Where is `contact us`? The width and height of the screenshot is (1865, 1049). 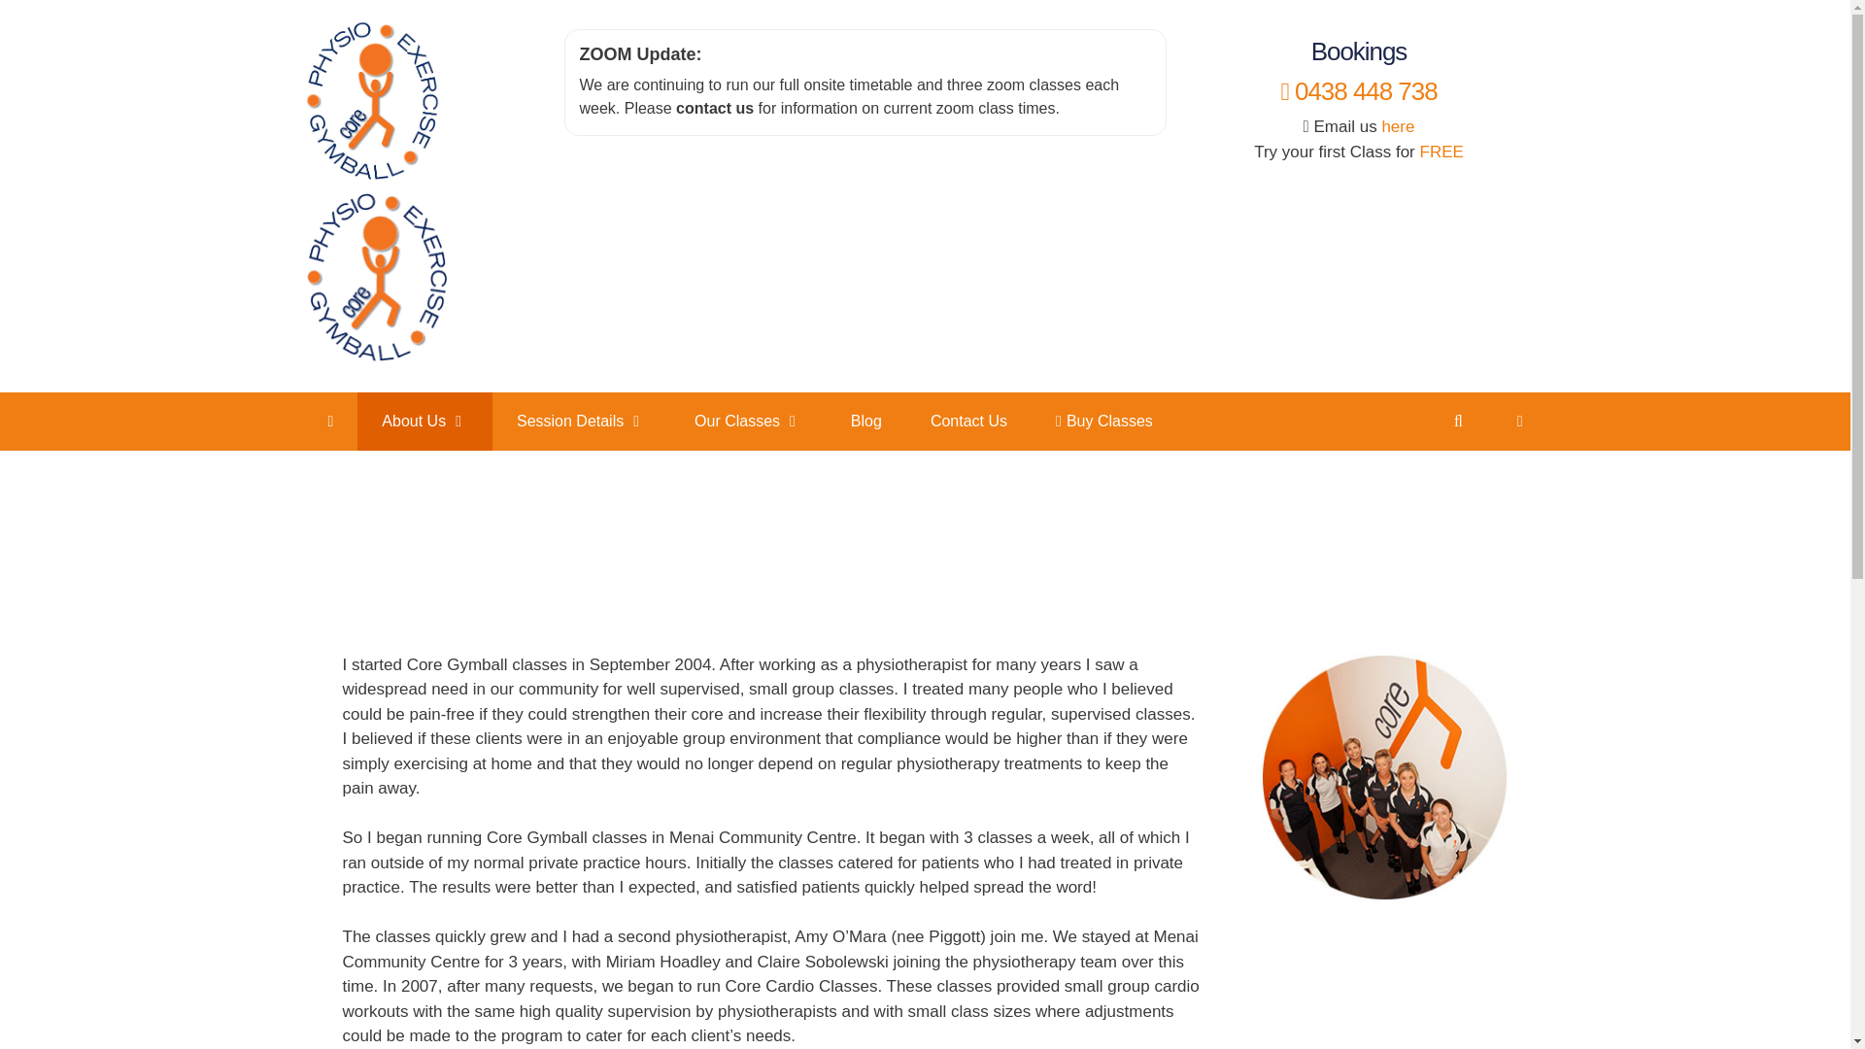 contact us is located at coordinates (714, 107).